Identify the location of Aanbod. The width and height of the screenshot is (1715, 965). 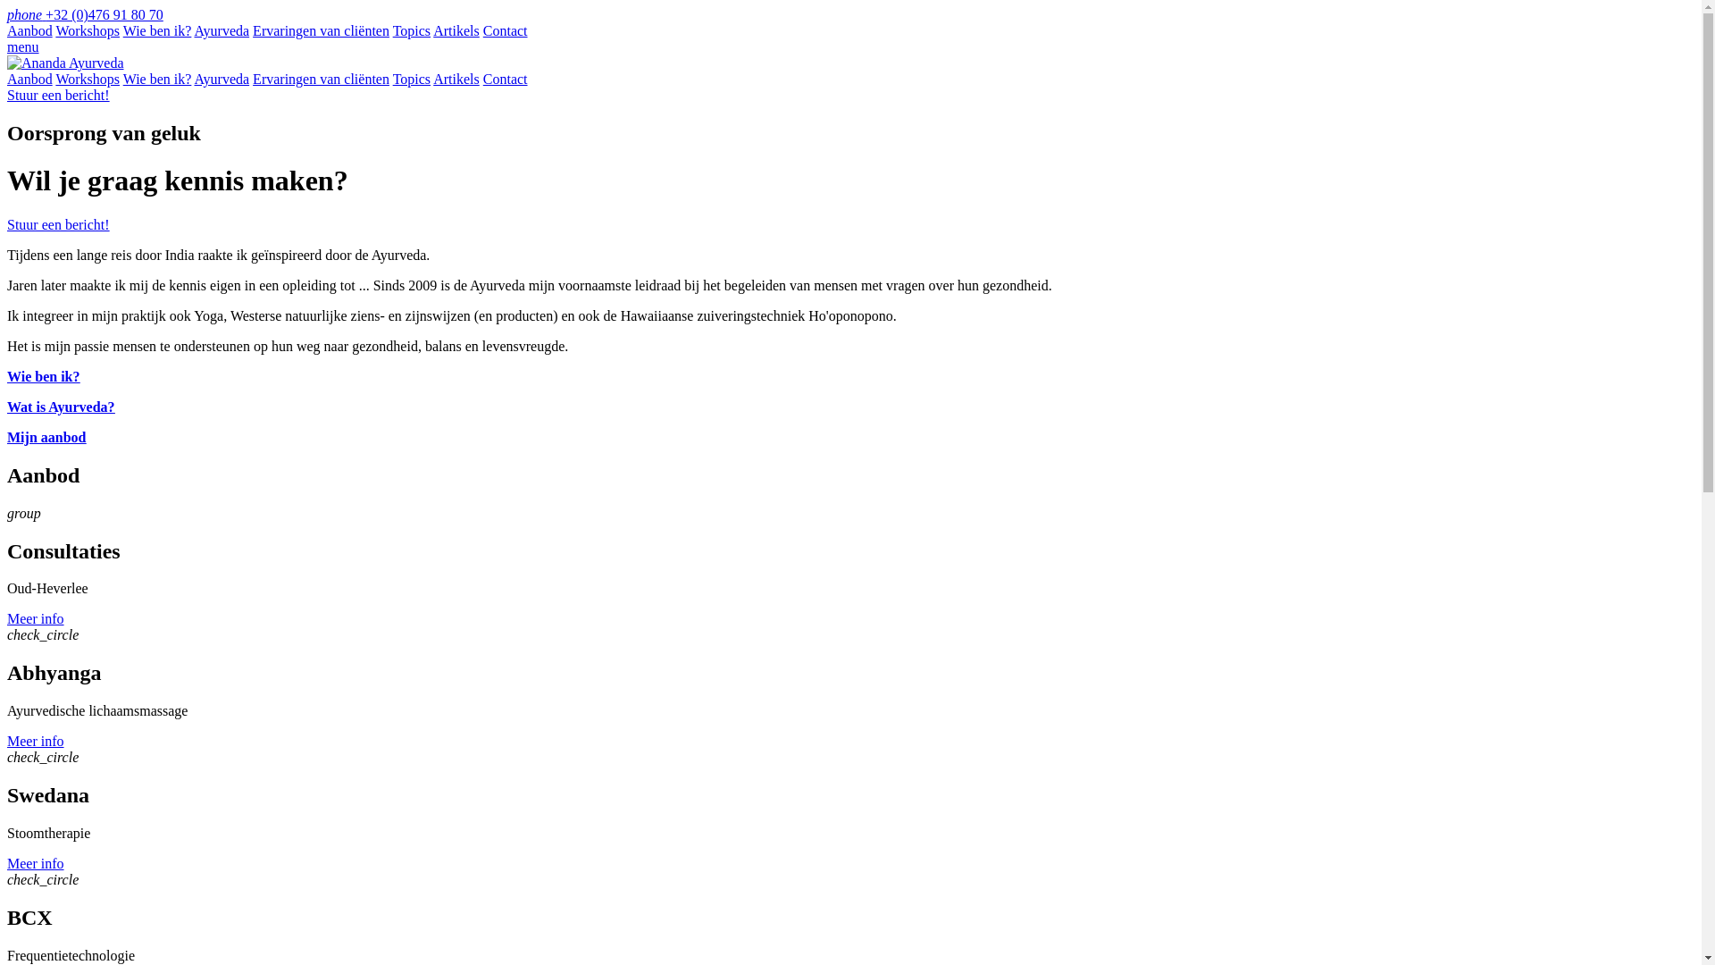
(30, 30).